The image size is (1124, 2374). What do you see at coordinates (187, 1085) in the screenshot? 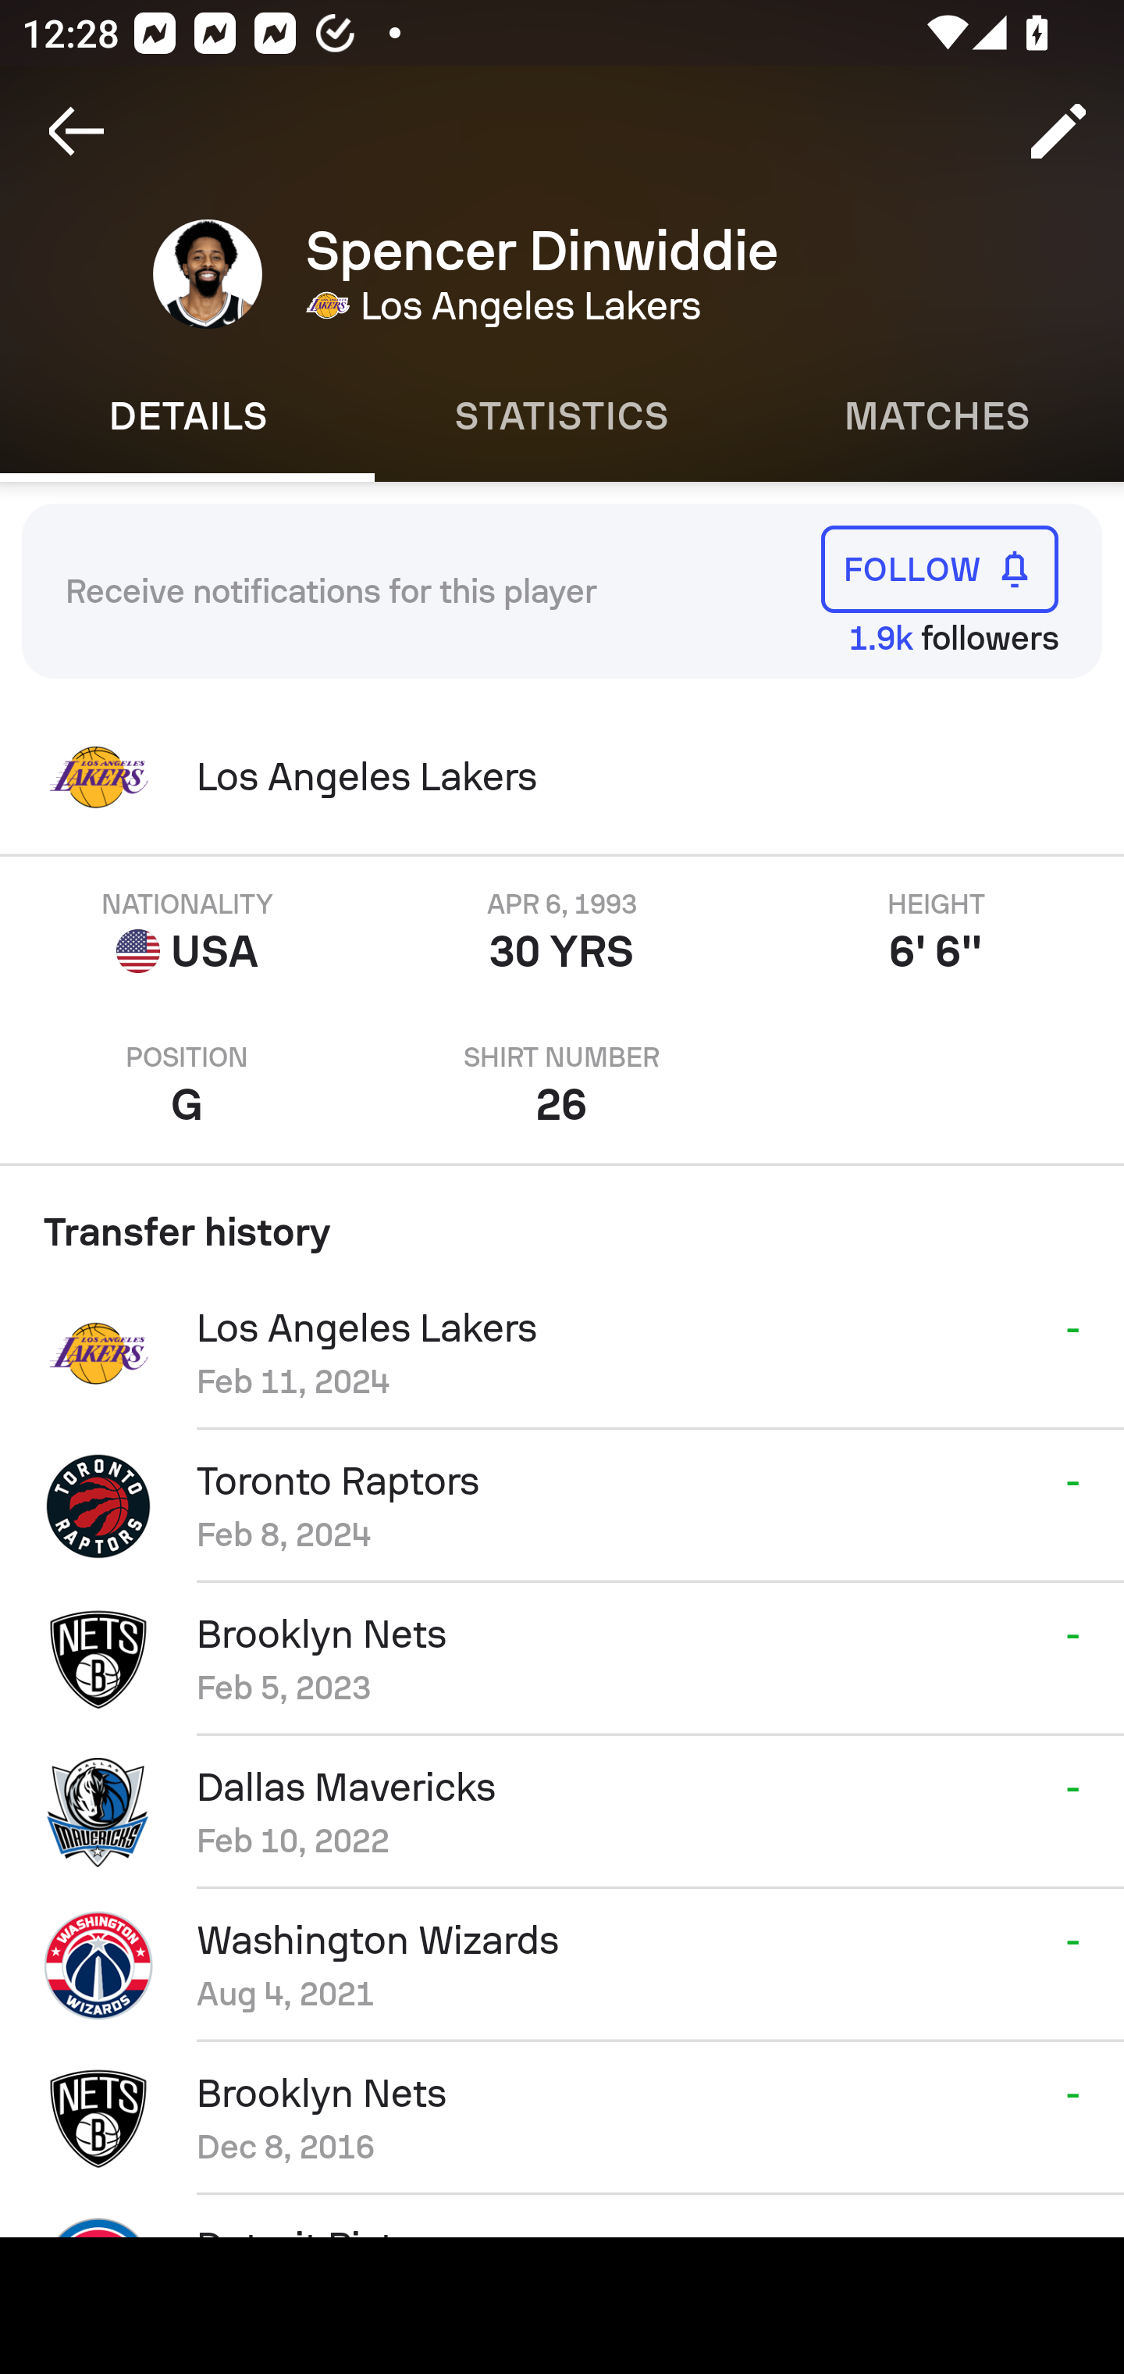
I see `POSITION G` at bounding box center [187, 1085].